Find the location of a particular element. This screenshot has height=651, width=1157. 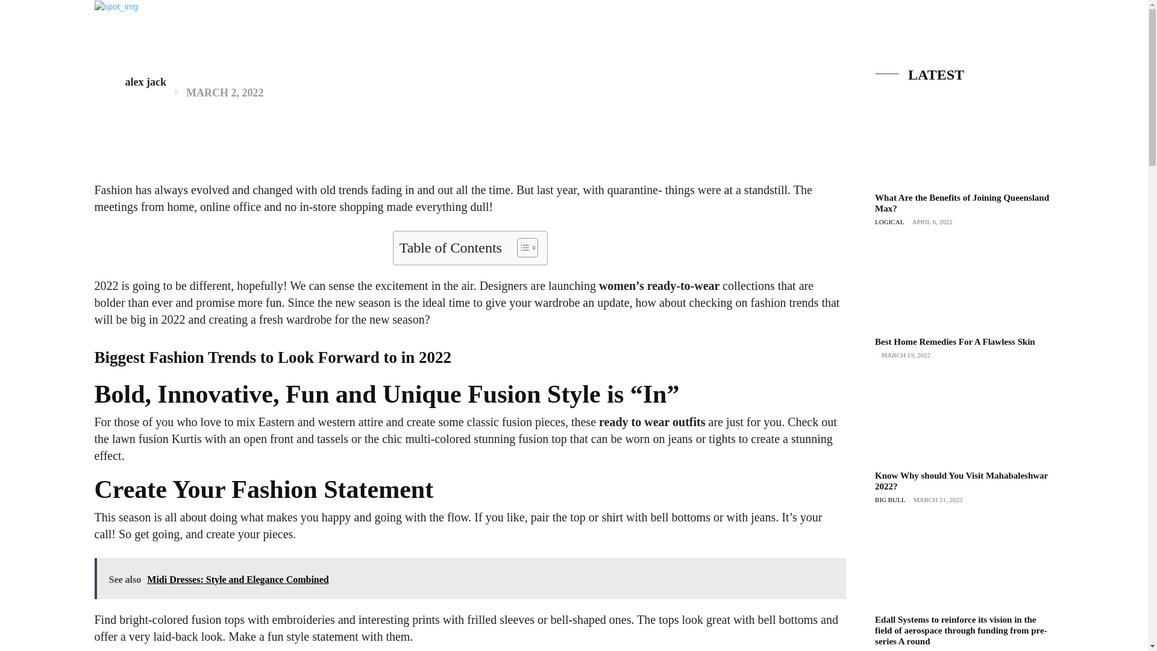

Technology is located at coordinates (773, 33).